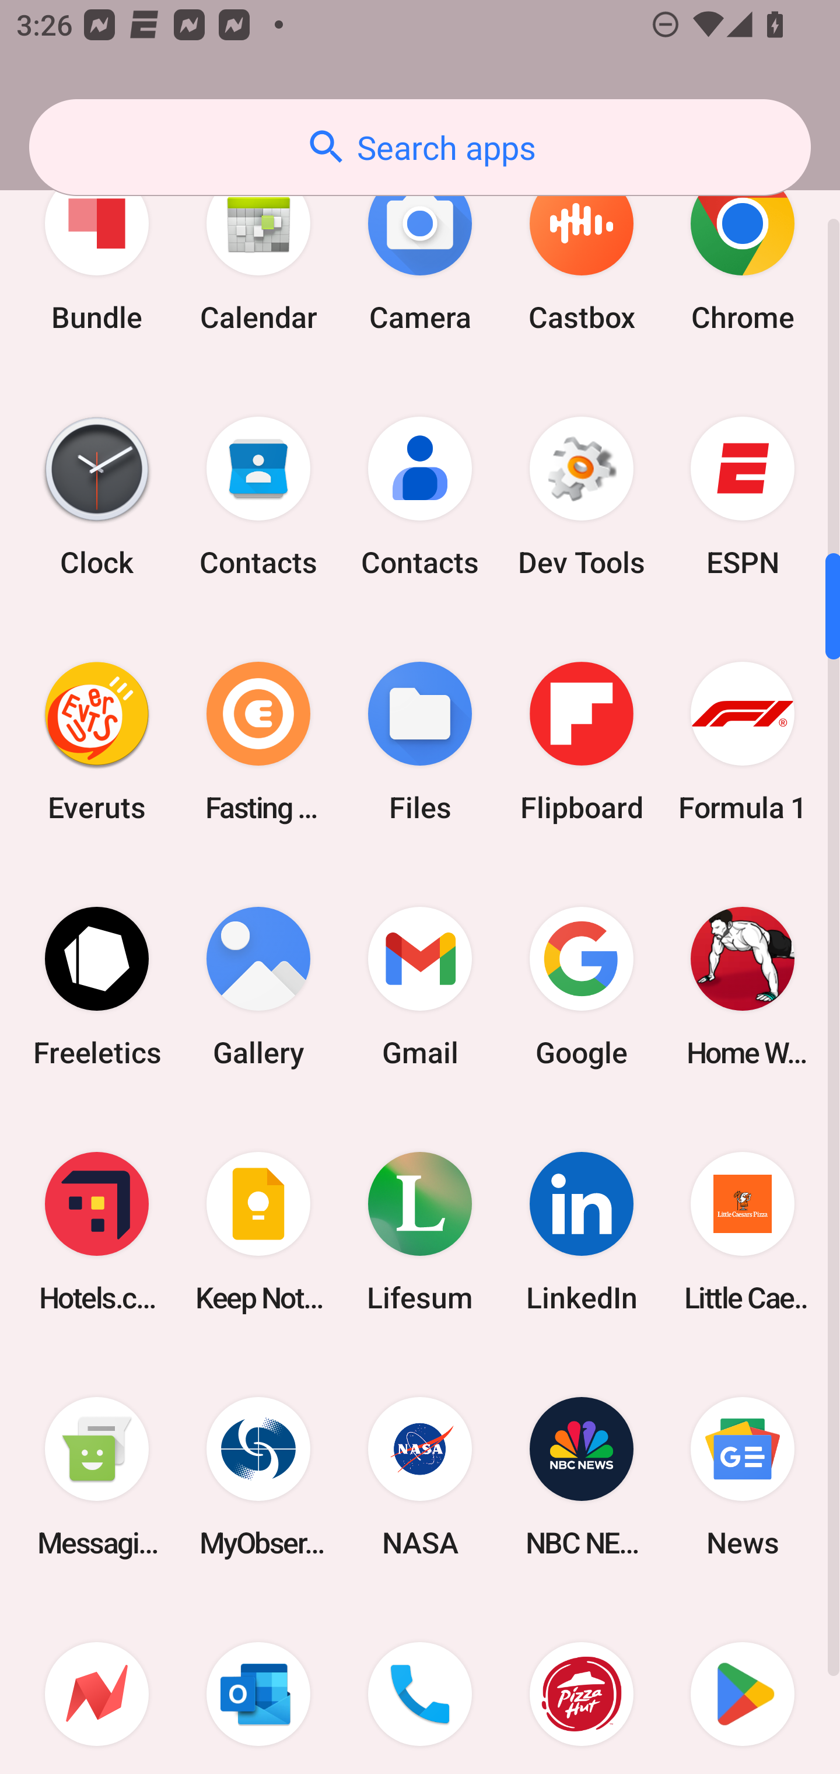 This screenshot has height=1774, width=840. I want to click on LinkedIn, so click(581, 1231).